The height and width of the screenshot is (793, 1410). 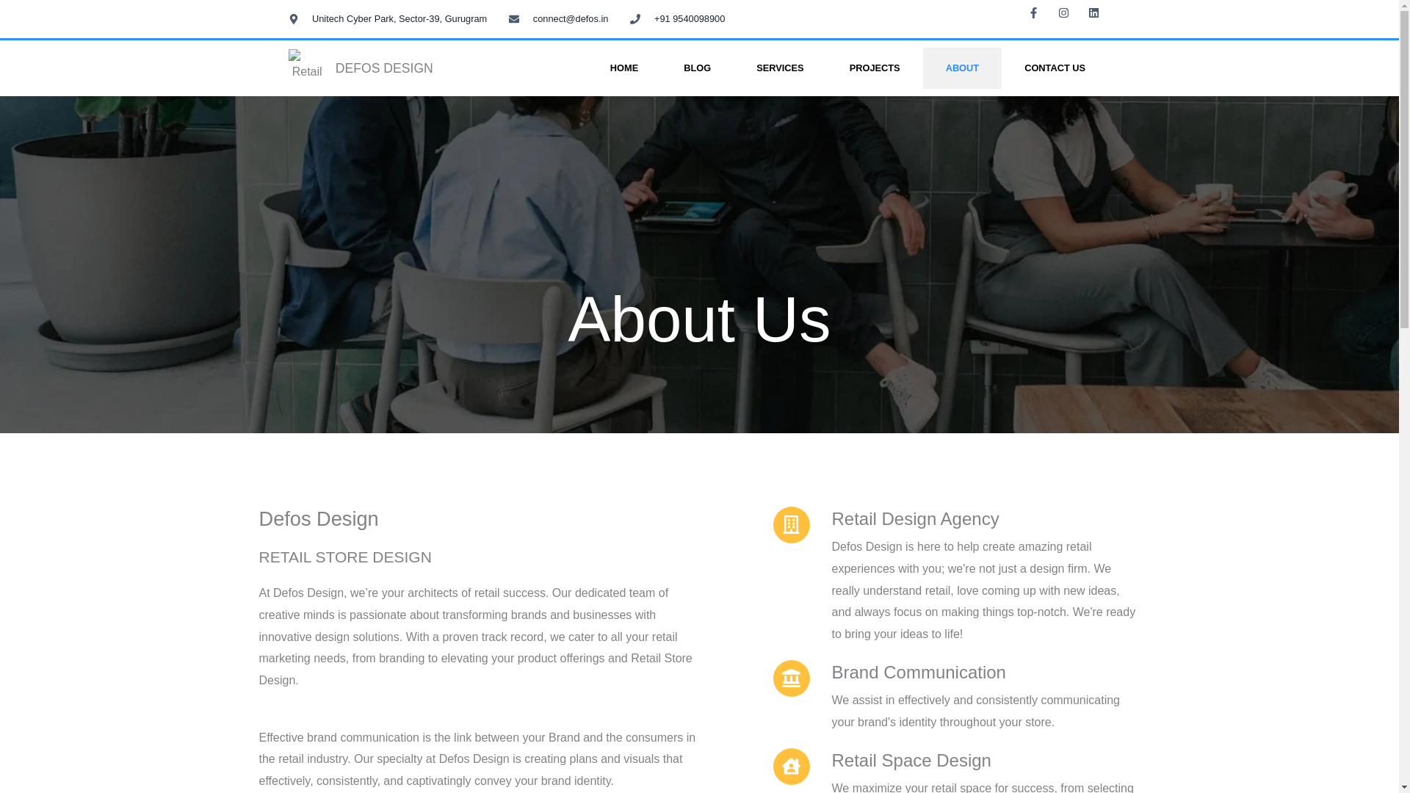 I want to click on Instagram, so click(x=1069, y=18).